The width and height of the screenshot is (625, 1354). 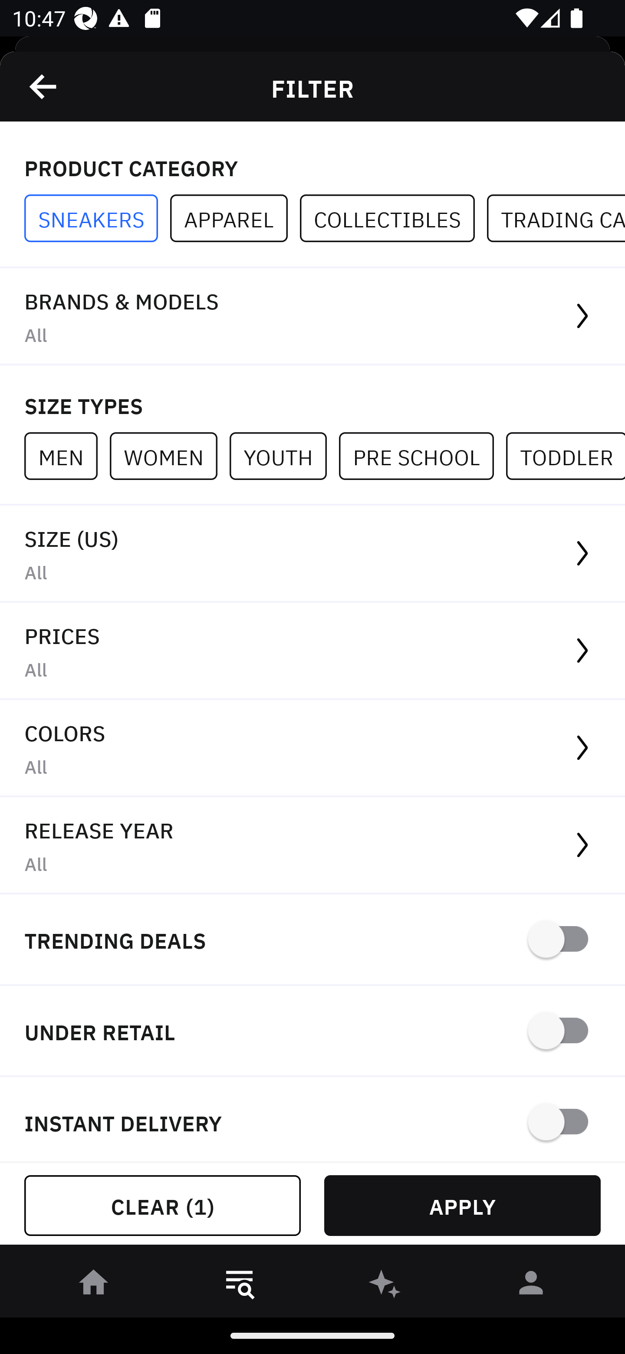 What do you see at coordinates (94, 1285) in the screenshot?
I see `󰋜` at bounding box center [94, 1285].